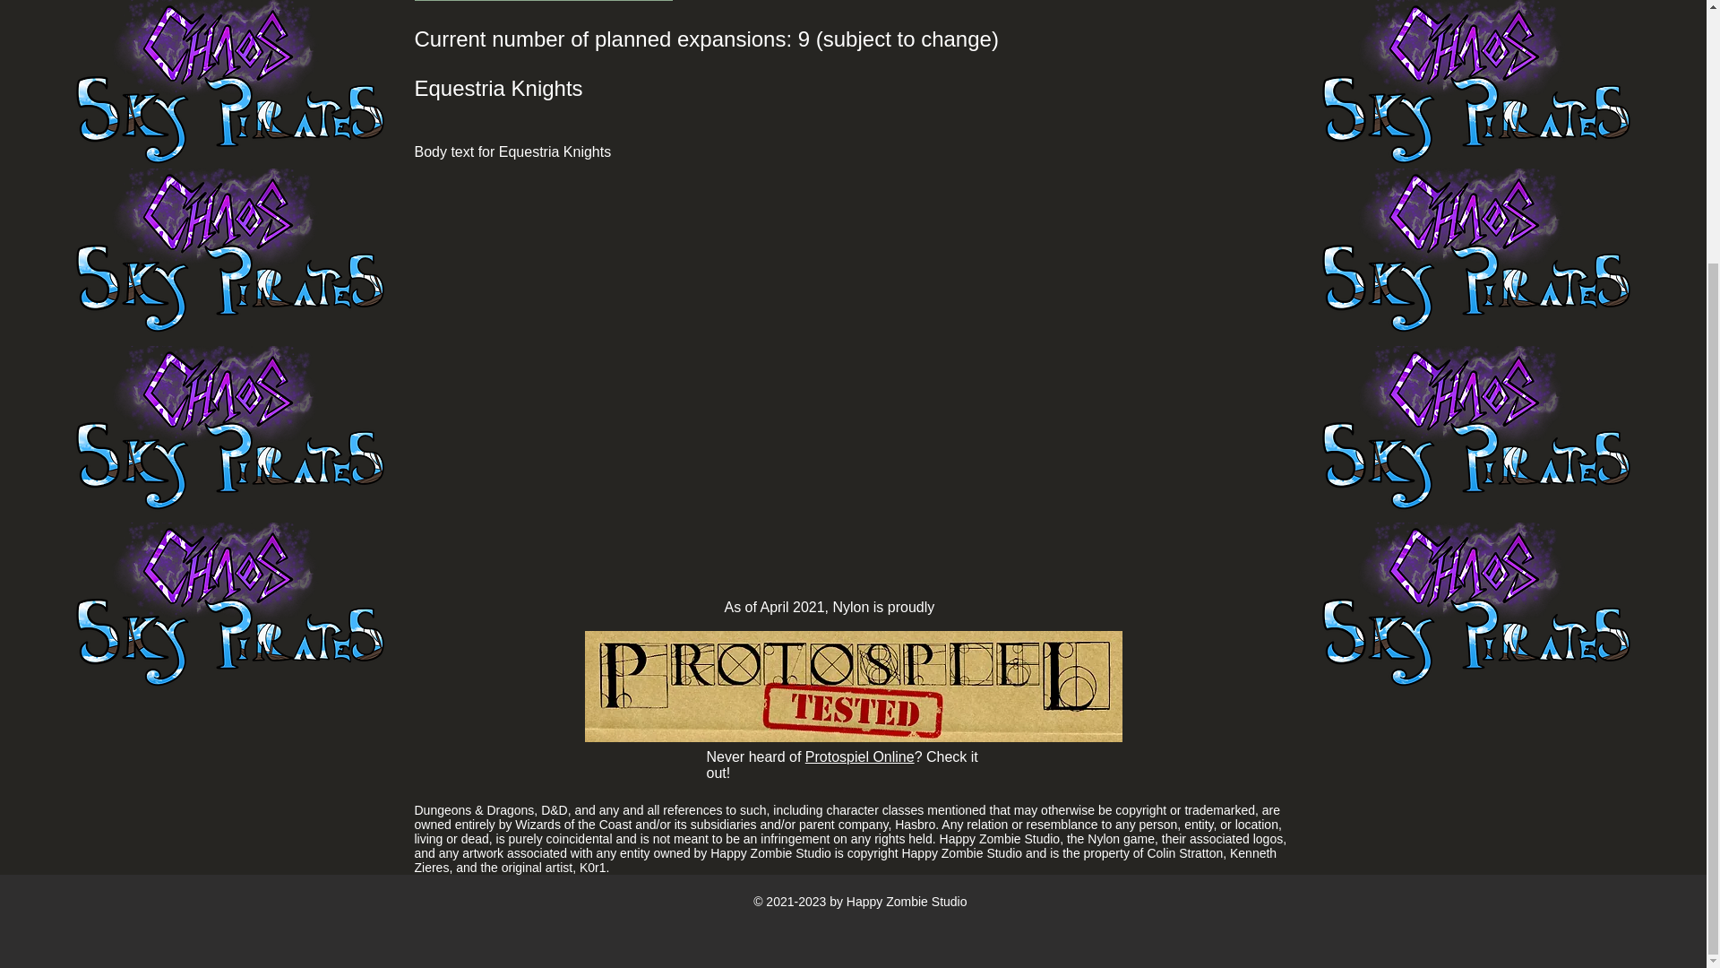 The image size is (1720, 968). What do you see at coordinates (229, 86) in the screenshot?
I see `Chaos-Sky-Pirates.png` at bounding box center [229, 86].